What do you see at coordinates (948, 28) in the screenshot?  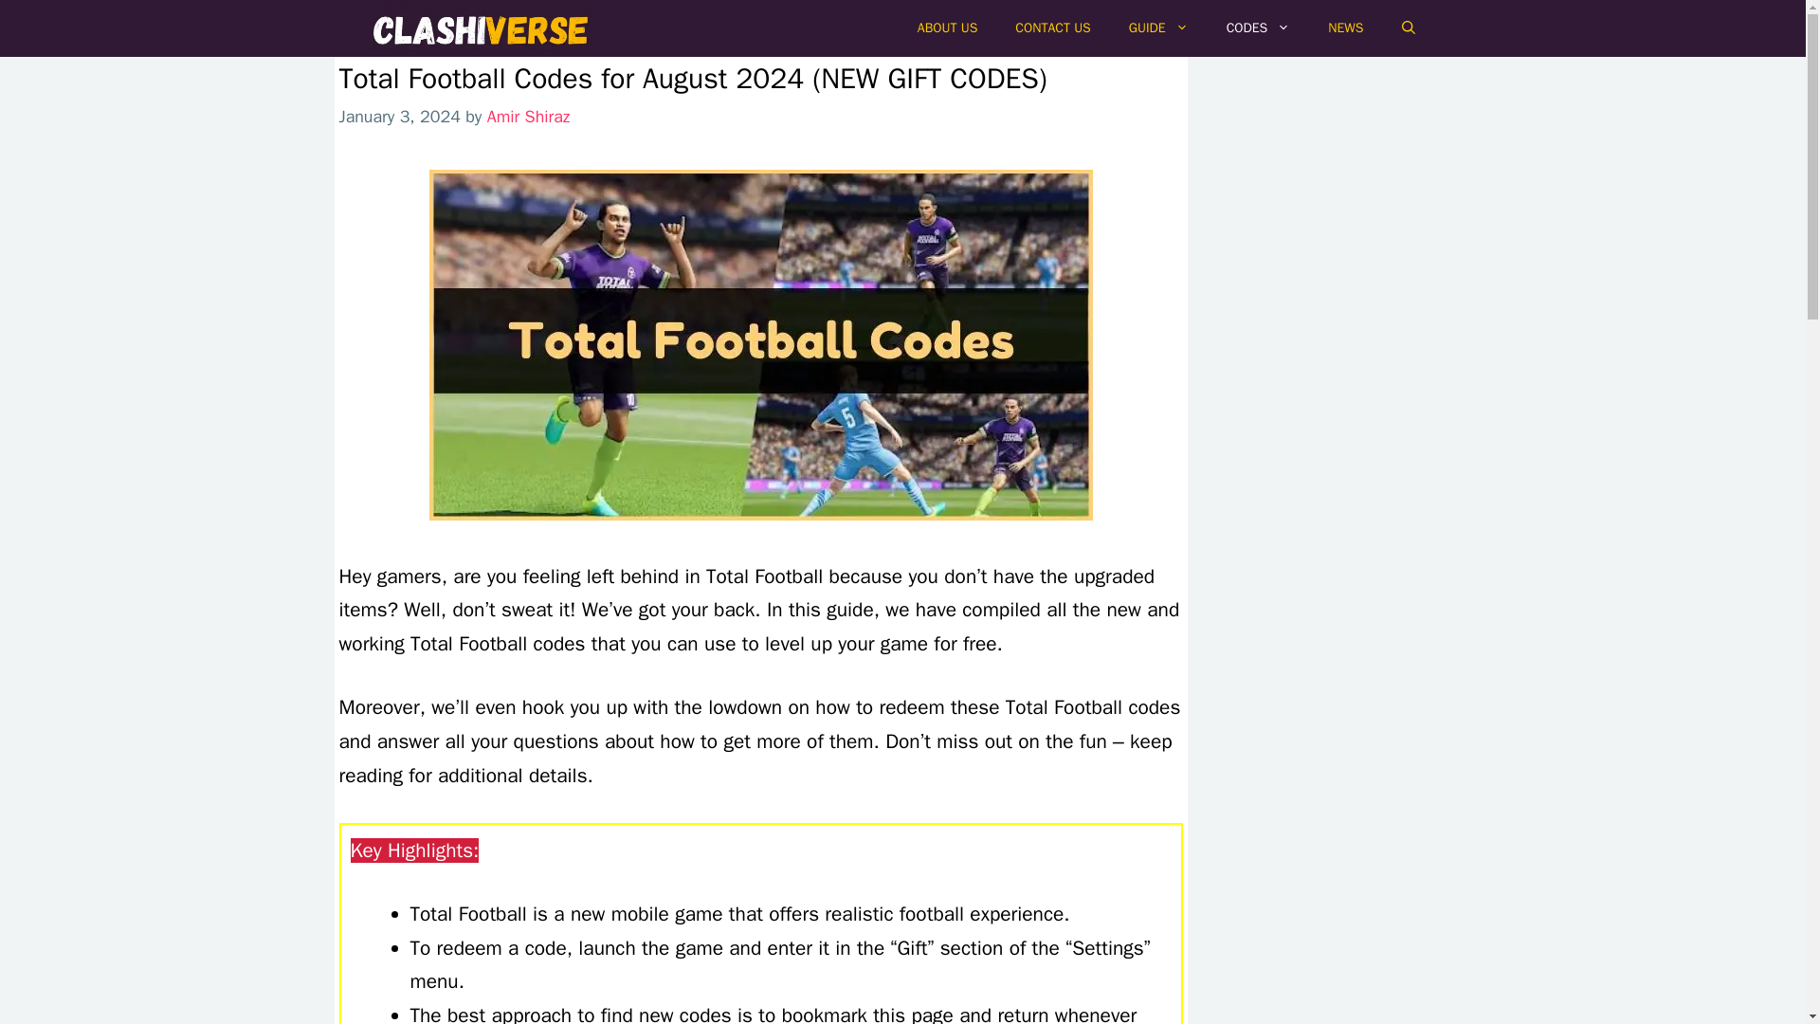 I see `ABOUT US` at bounding box center [948, 28].